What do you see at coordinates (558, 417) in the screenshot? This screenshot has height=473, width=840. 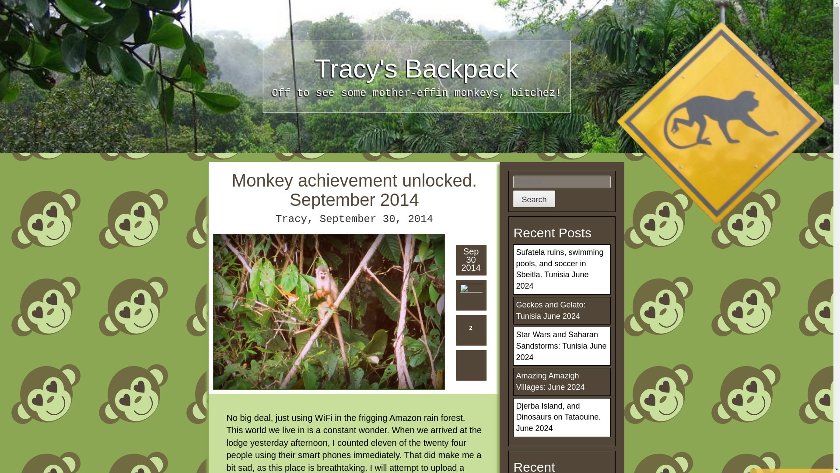 I see `Djerba Island, and Dinosaurs on Tataouine. June 2024` at bounding box center [558, 417].